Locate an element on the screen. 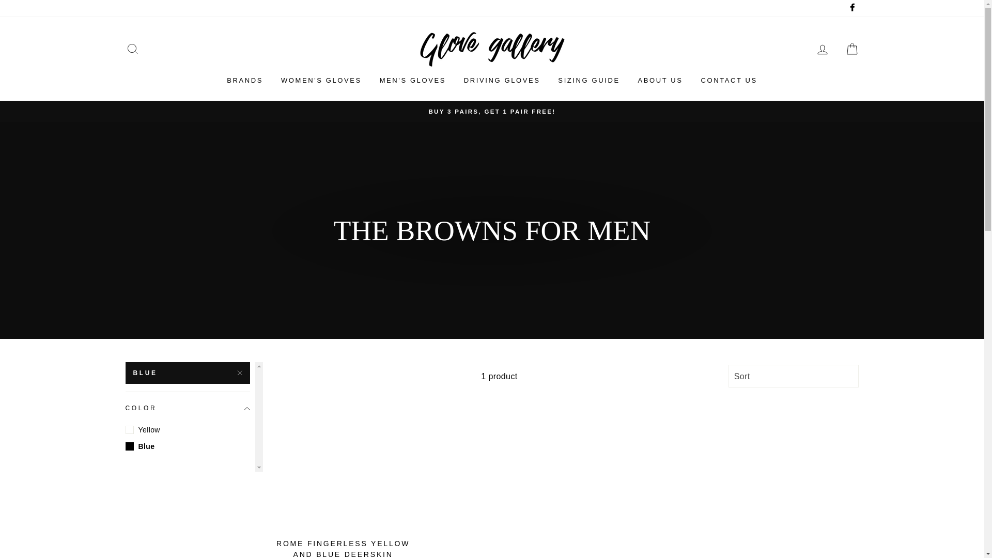 This screenshot has width=992, height=558. LOG IN is located at coordinates (823, 49).